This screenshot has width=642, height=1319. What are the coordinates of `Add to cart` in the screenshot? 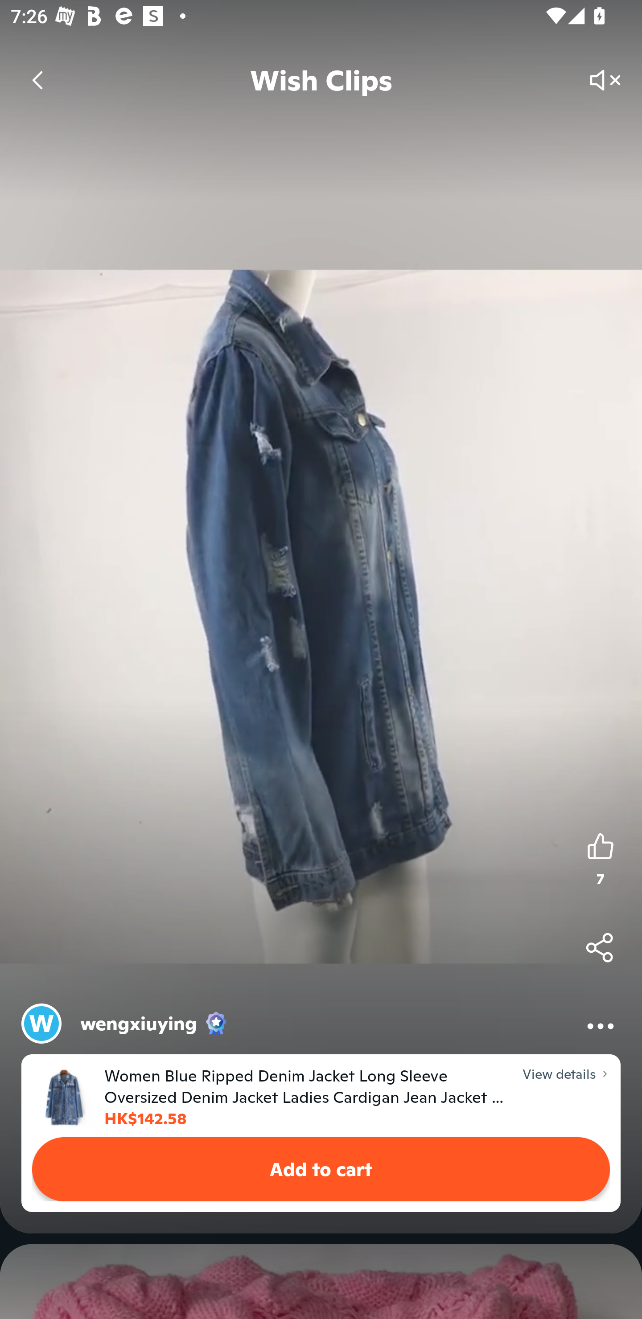 It's located at (321, 1169).